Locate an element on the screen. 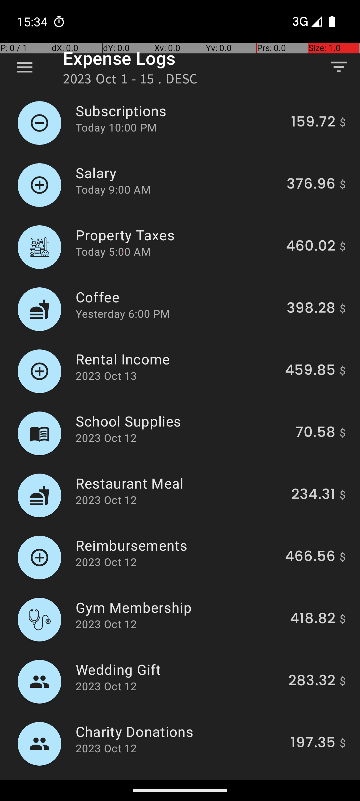 This screenshot has height=801, width=360. 234.31 is located at coordinates (313, 495).